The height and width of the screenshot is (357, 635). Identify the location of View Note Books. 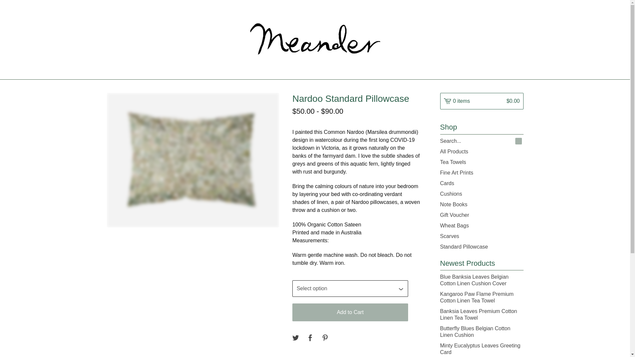
(482, 204).